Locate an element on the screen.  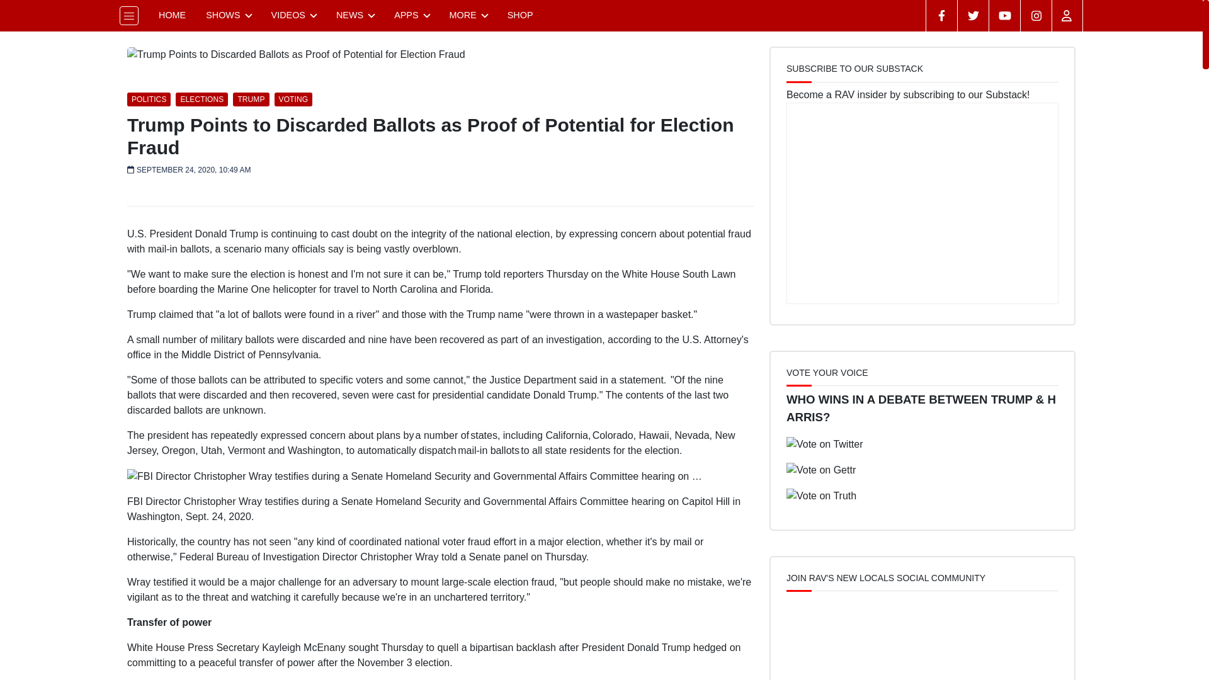
YouTube is located at coordinates (1004, 15).